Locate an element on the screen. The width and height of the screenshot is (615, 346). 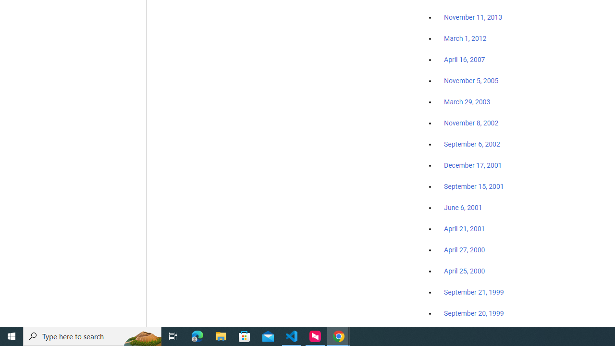
April 25, 2000 is located at coordinates (464, 271).